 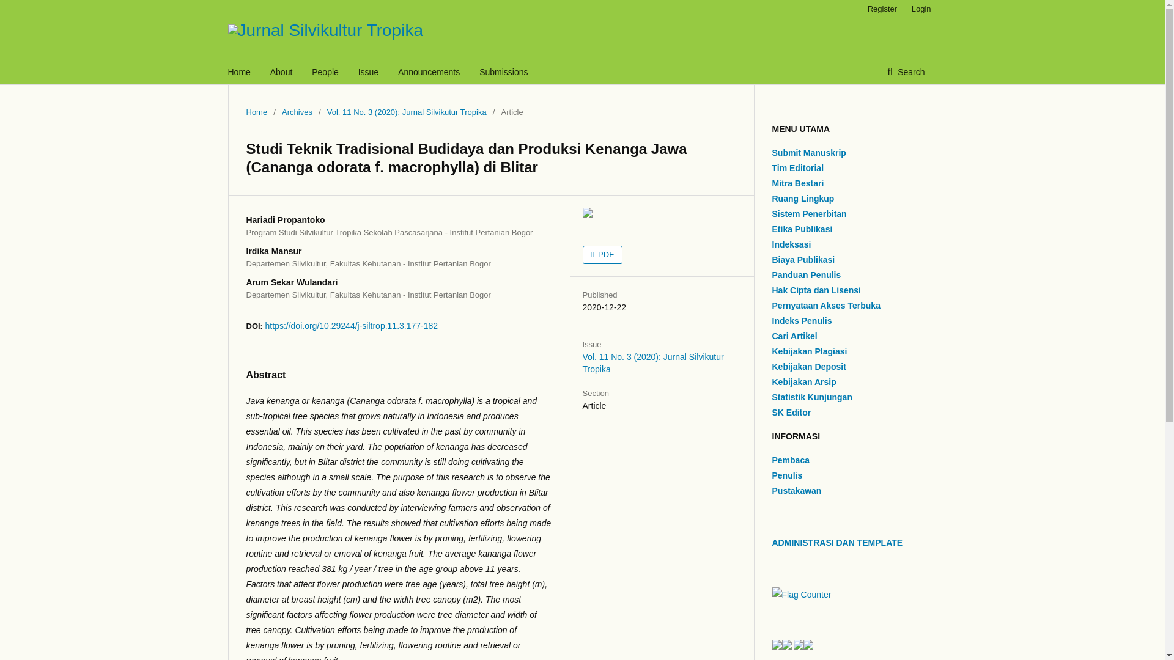 I want to click on People, so click(x=325, y=72).